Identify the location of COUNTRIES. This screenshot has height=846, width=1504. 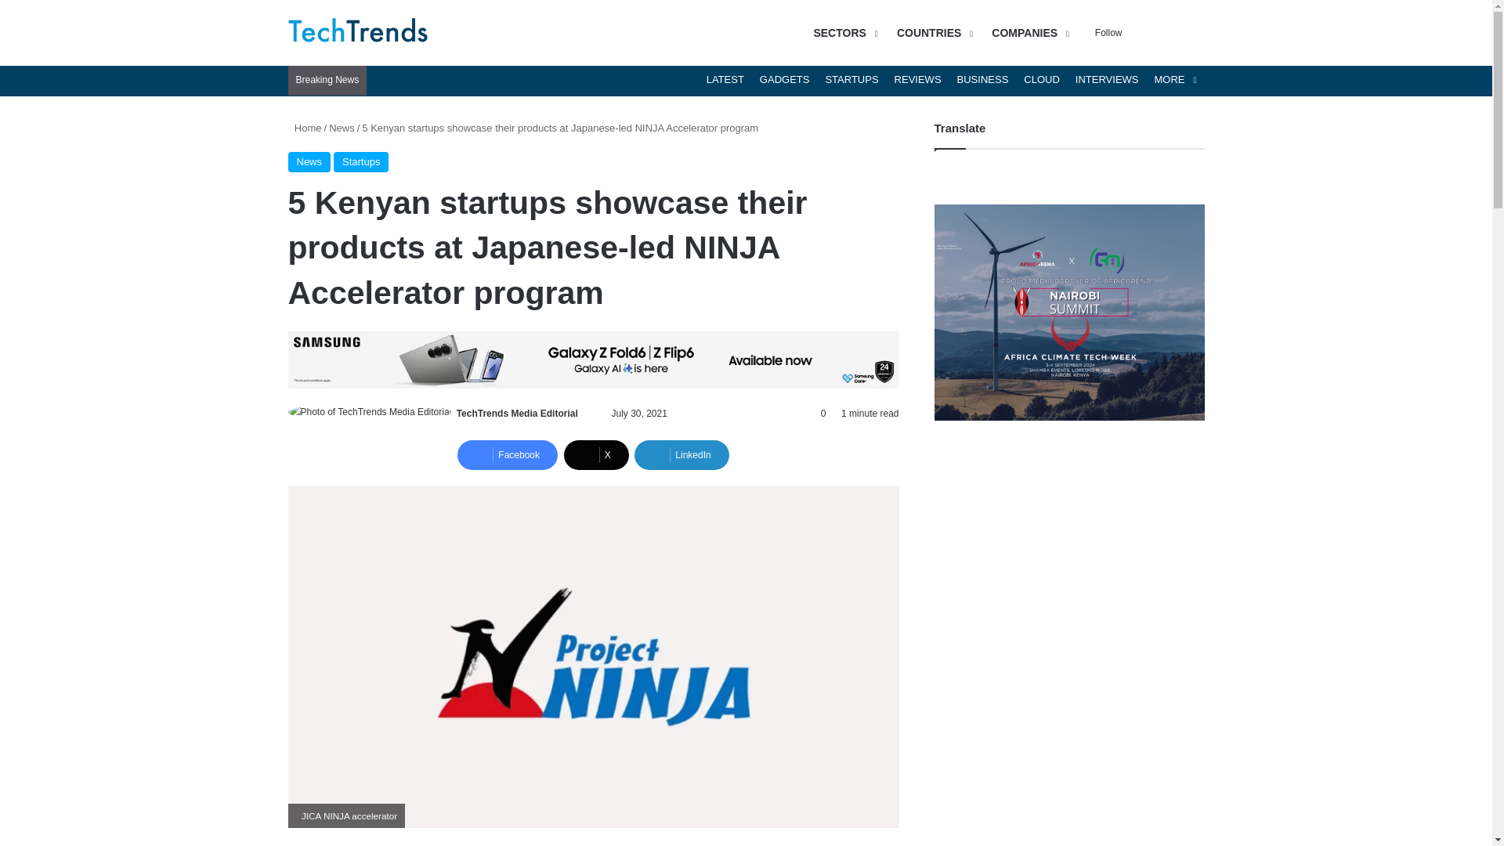
(932, 33).